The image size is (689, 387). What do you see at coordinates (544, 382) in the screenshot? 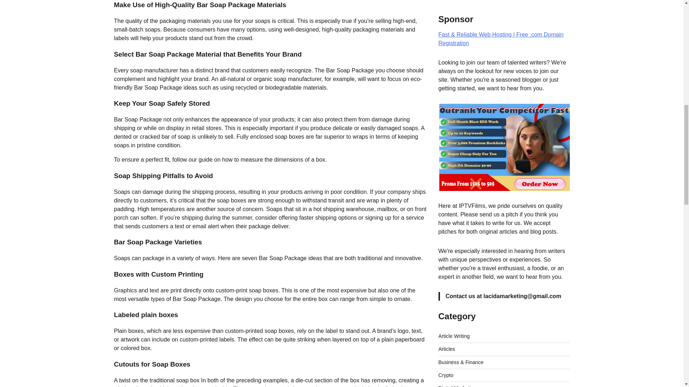
I see `Subscribe` at bounding box center [544, 382].